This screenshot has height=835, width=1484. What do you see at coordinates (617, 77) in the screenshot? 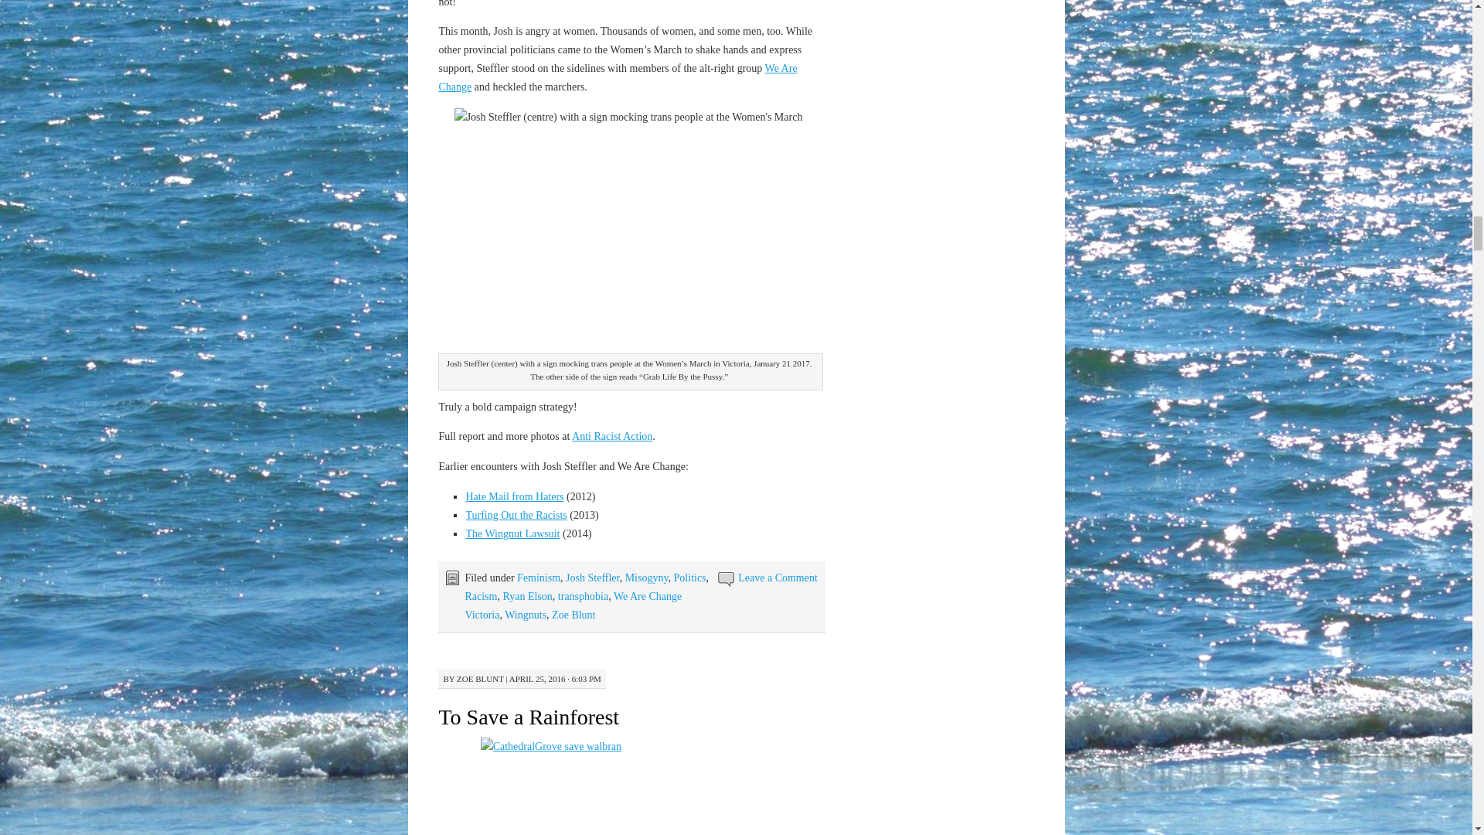
I see `We Are Change` at bounding box center [617, 77].